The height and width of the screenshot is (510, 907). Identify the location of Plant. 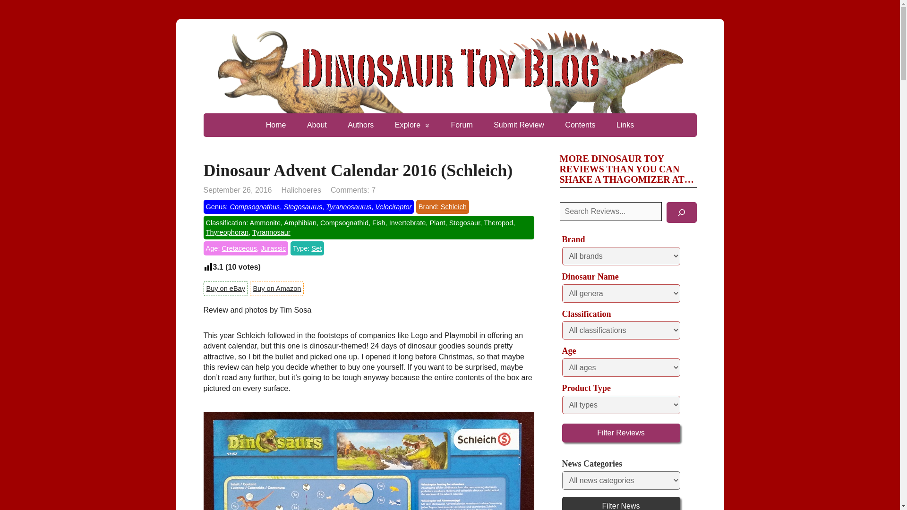
(437, 223).